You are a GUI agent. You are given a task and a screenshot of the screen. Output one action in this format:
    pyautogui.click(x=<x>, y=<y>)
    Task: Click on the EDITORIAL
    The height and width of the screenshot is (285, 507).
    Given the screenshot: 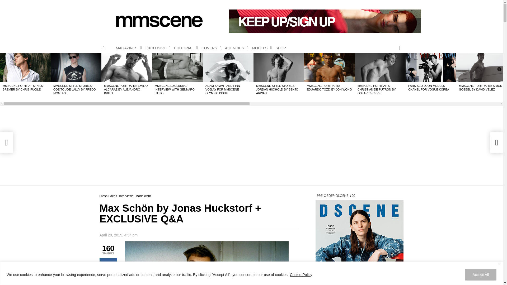 What is the action you would take?
    pyautogui.click(x=184, y=48)
    